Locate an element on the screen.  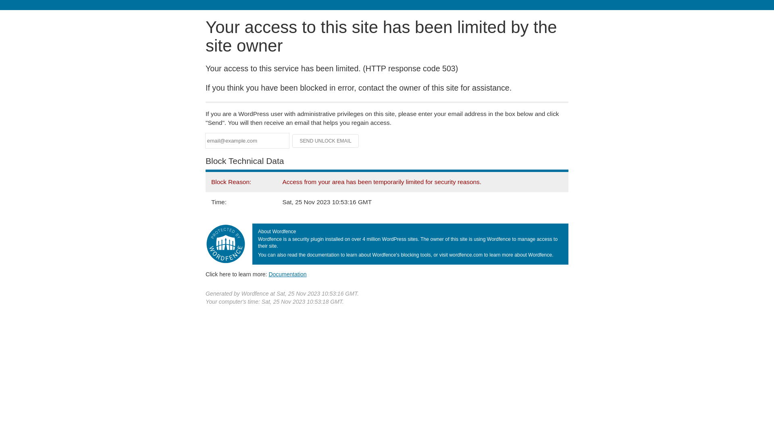
Send Unlock Email is located at coordinates (326, 141).